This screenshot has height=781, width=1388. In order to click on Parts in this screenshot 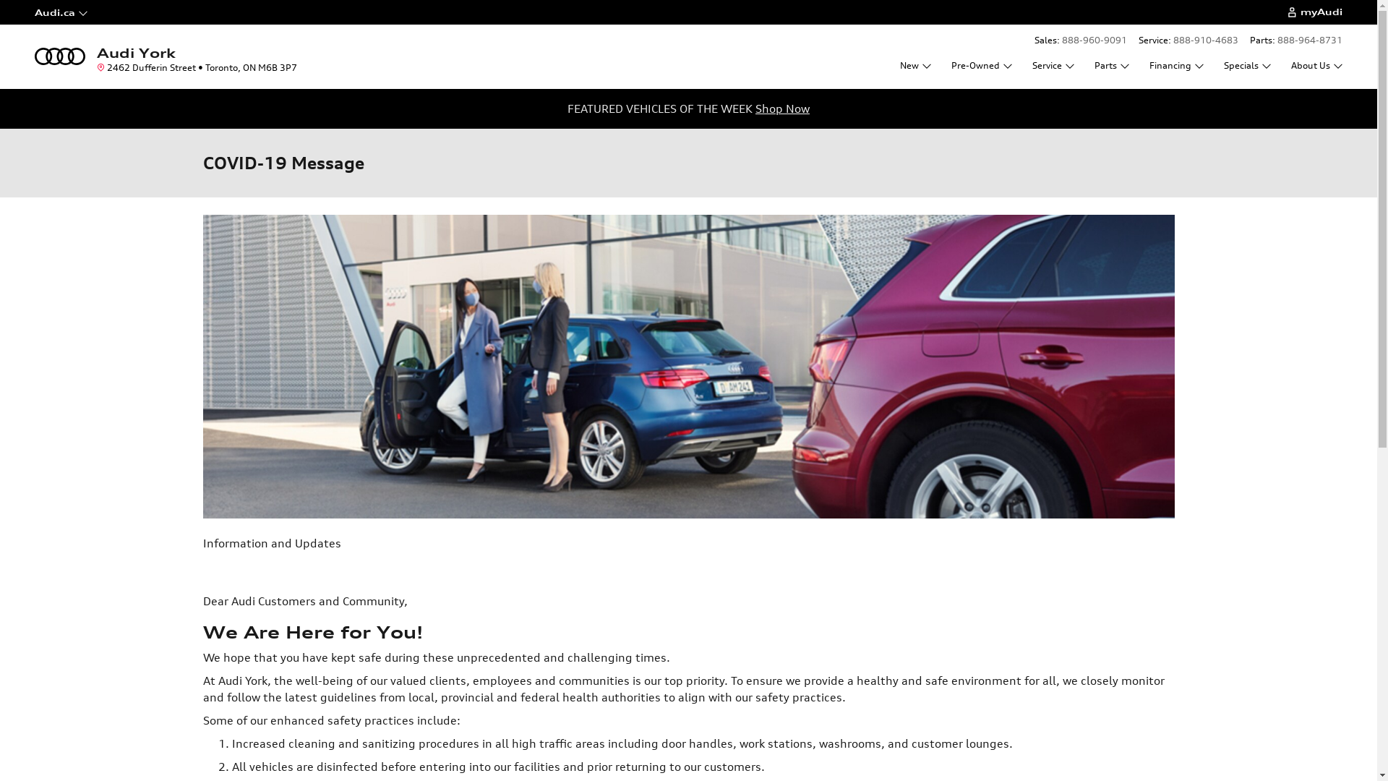, I will do `click(1112, 65)`.